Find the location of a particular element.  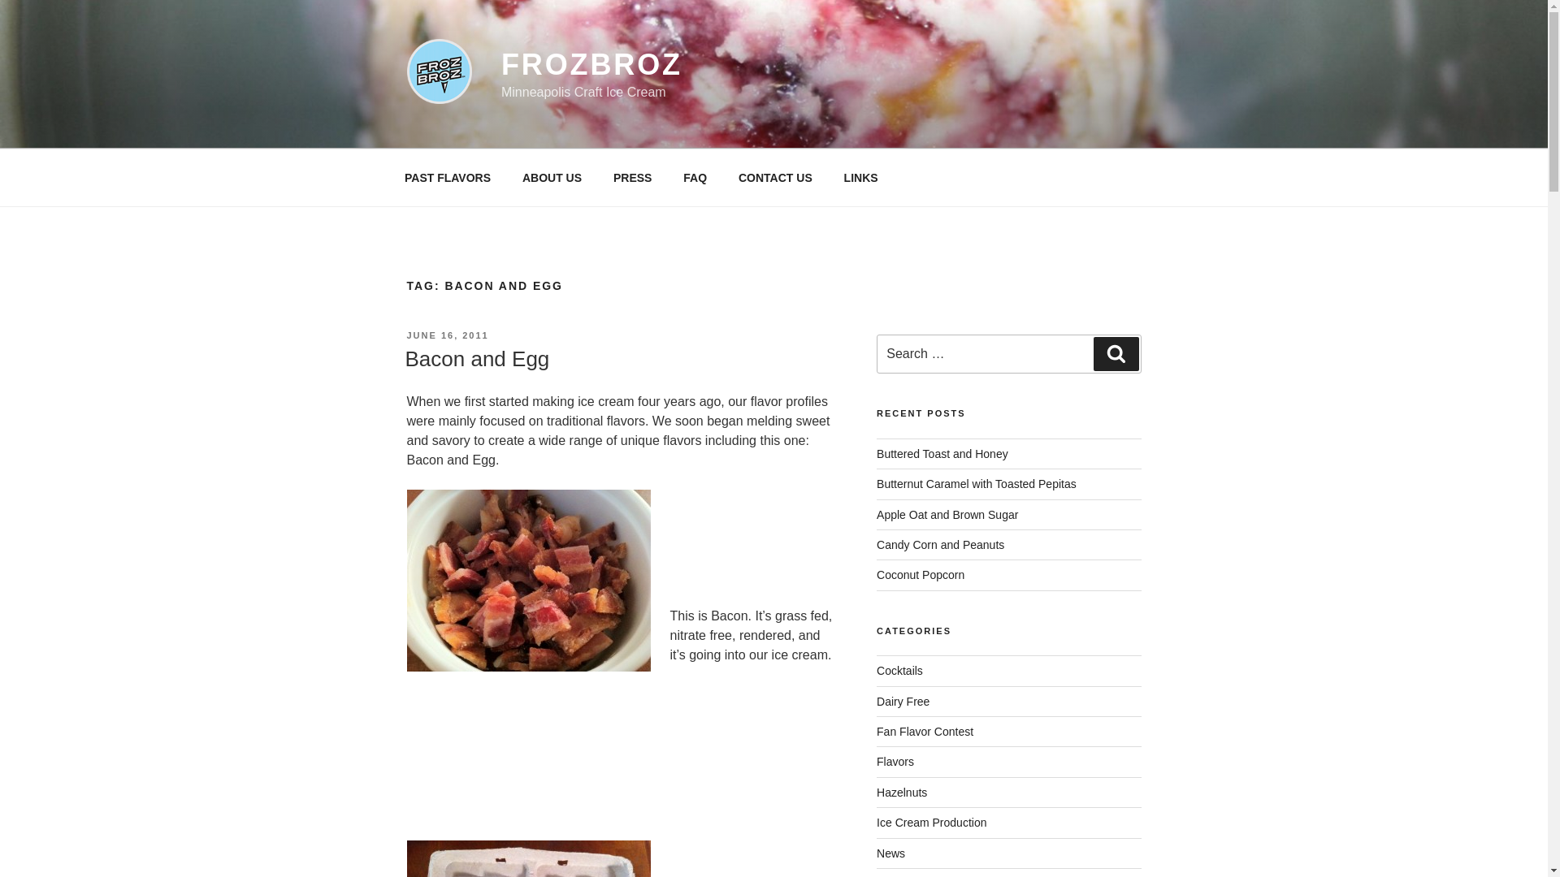

Candy Corn and Peanuts is located at coordinates (941, 545).